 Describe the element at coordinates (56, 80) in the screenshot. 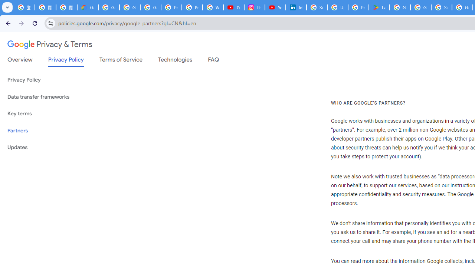

I see `Privacy Policy` at that location.